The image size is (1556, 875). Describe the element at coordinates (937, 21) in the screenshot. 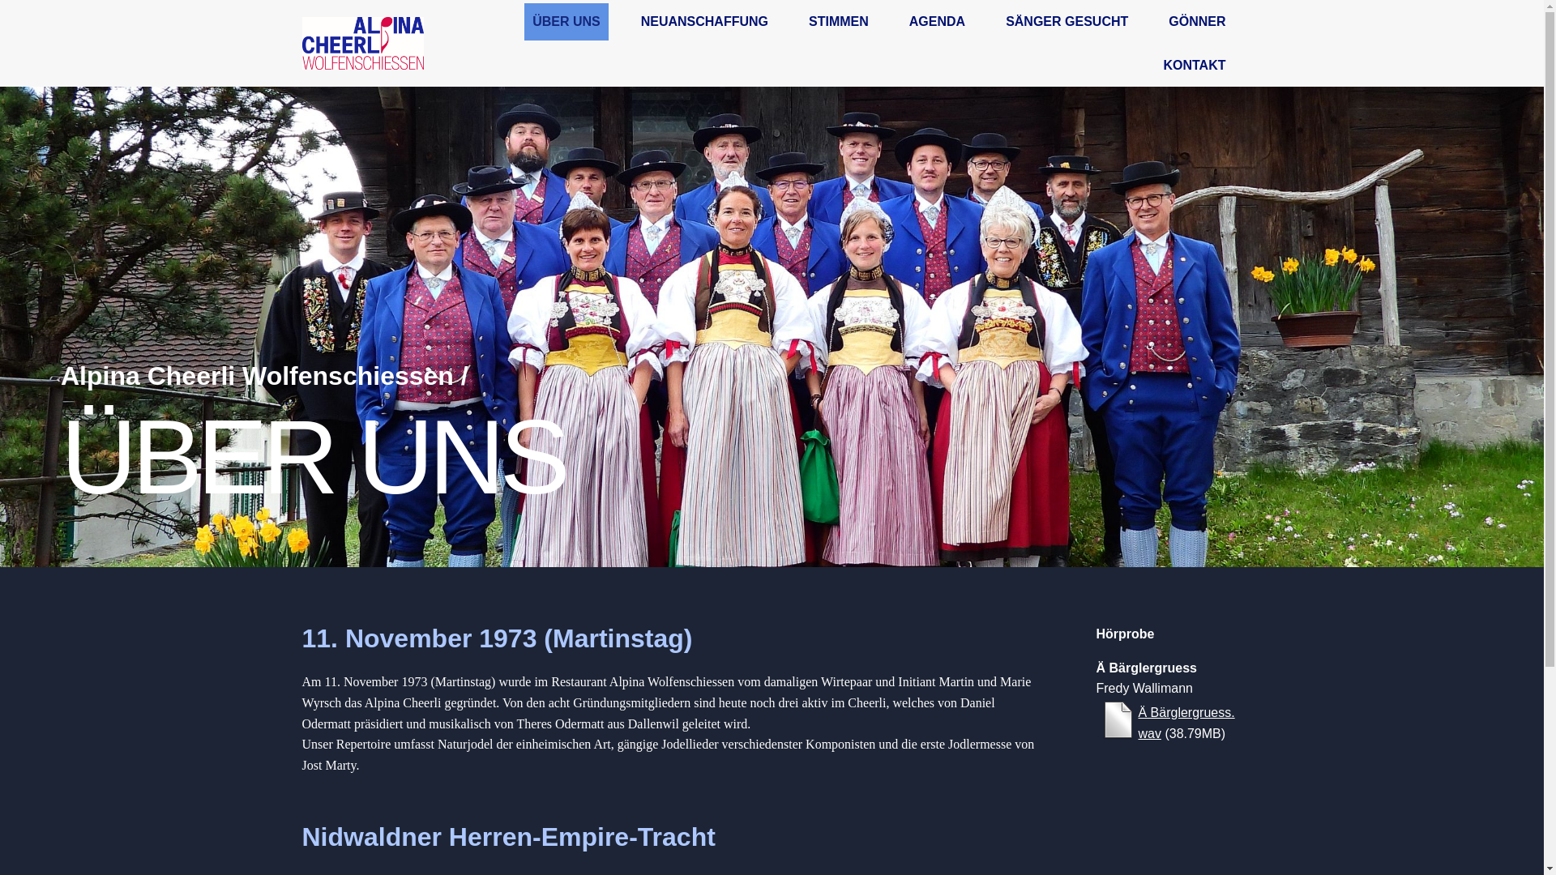

I see `AGENDA` at that location.